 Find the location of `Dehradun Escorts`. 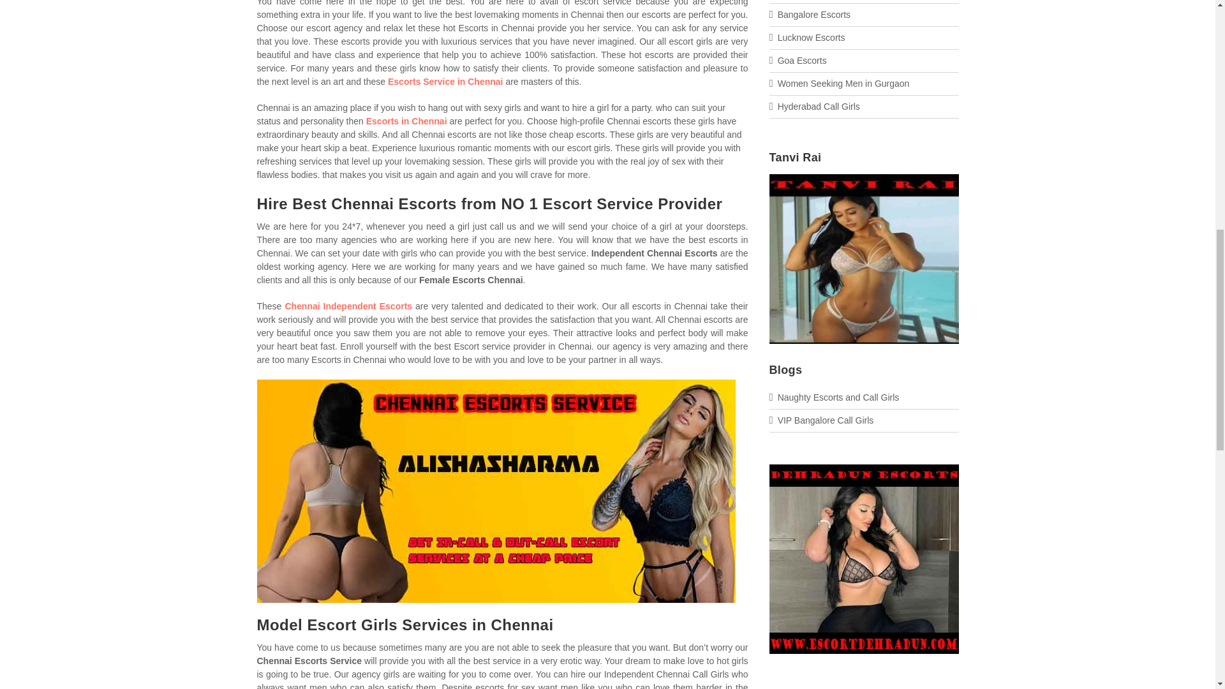

Dehradun Escorts is located at coordinates (864, 643).